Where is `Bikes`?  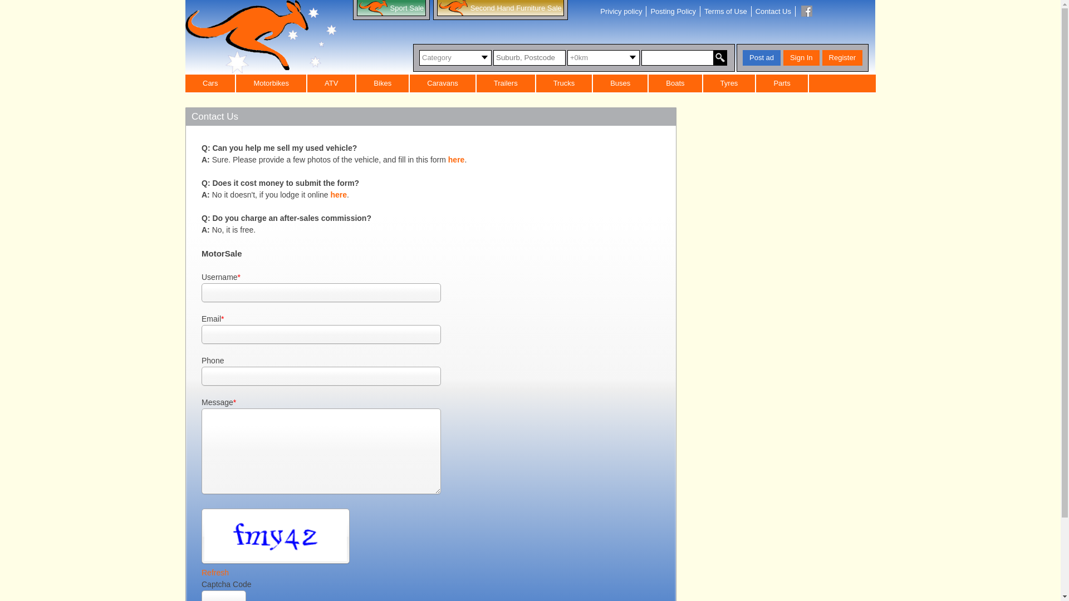 Bikes is located at coordinates (383, 83).